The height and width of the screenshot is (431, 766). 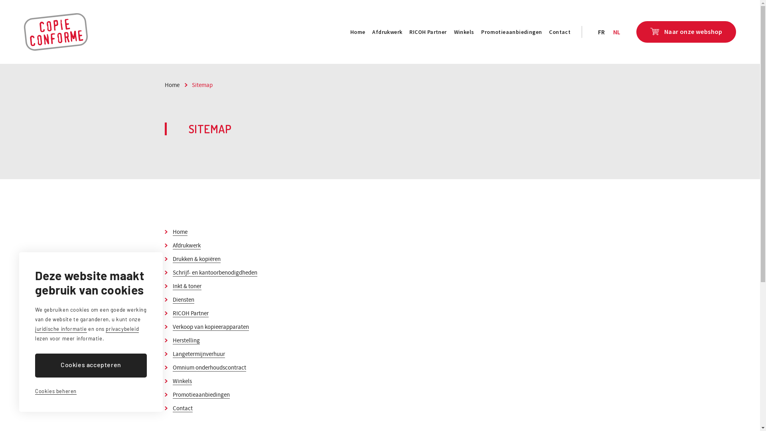 What do you see at coordinates (186, 340) in the screenshot?
I see `Herstelling` at bounding box center [186, 340].